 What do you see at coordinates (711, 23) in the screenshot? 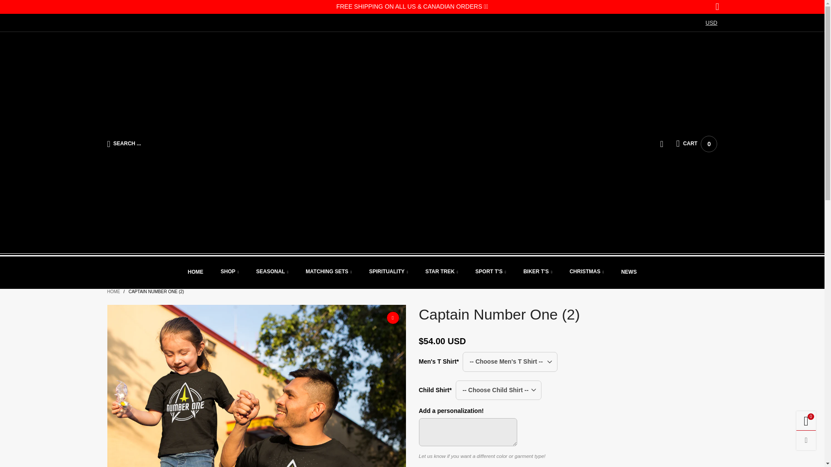
I see `SPIRITUALITY` at bounding box center [711, 23].